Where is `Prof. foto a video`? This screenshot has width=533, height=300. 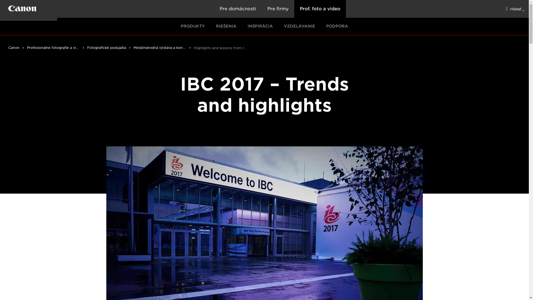
Prof. foto a video is located at coordinates (320, 9).